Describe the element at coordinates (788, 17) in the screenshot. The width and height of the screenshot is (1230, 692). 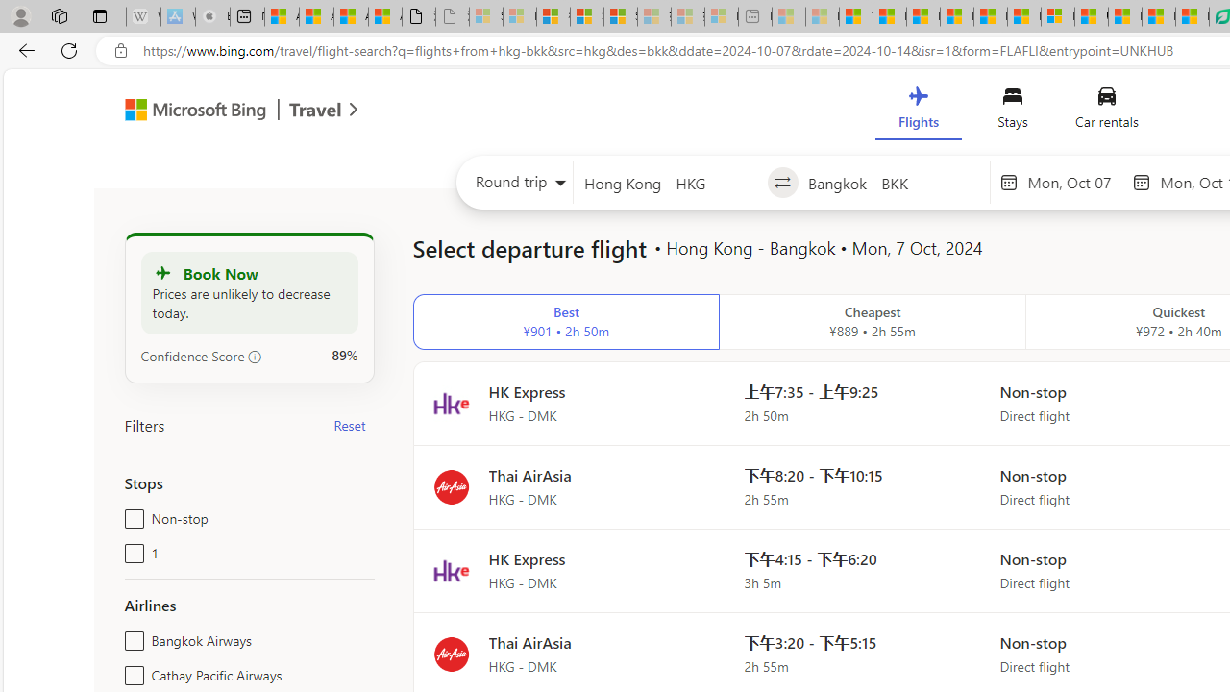
I see `Top Stories - MSN - Sleeping` at that location.